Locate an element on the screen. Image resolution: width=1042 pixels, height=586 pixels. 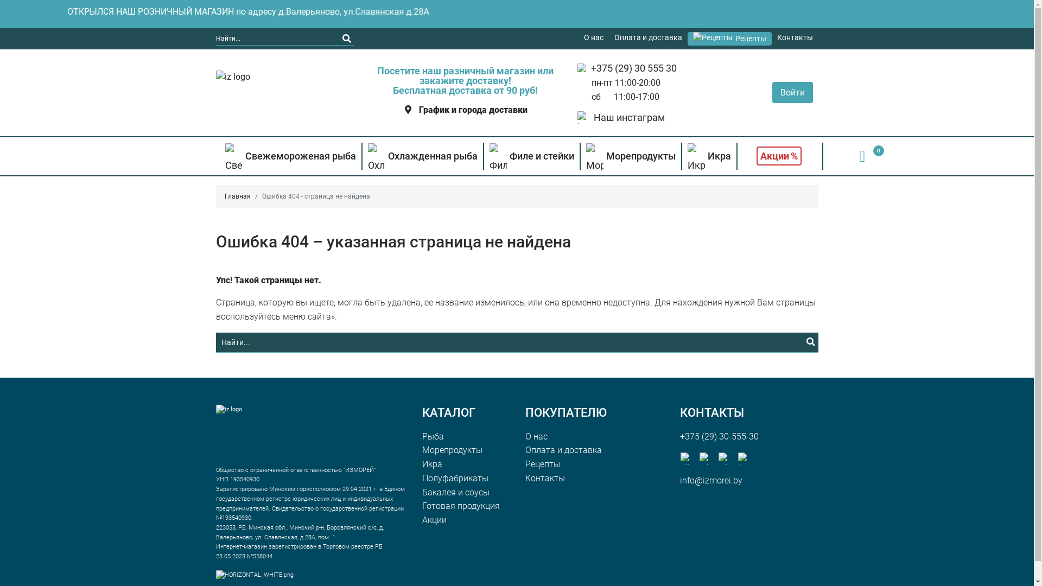
0 is located at coordinates (863, 156).